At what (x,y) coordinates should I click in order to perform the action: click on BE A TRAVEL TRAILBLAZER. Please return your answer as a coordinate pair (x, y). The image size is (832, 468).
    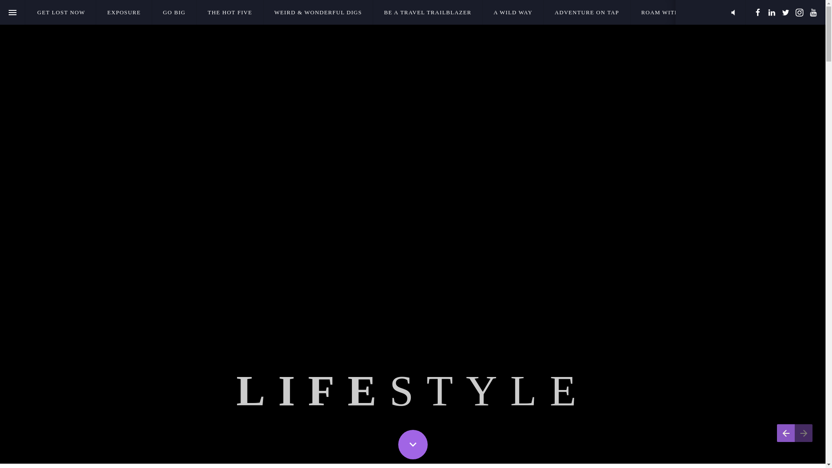
    Looking at the image, I should click on (427, 12).